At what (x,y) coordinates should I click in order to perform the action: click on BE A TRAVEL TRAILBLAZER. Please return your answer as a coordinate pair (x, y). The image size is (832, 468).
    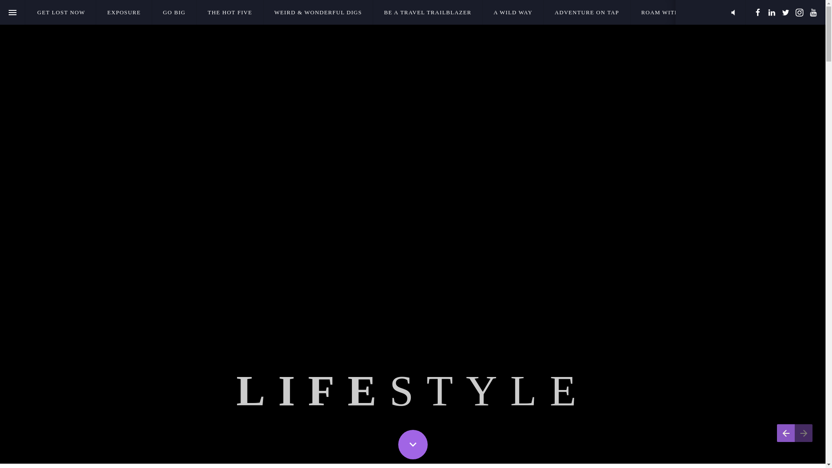
    Looking at the image, I should click on (427, 12).